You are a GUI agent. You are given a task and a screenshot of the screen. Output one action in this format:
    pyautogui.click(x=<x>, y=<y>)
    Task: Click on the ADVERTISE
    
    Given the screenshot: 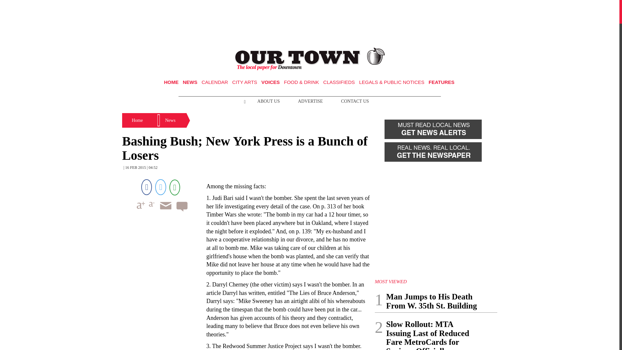 What is the action you would take?
    pyautogui.click(x=310, y=101)
    